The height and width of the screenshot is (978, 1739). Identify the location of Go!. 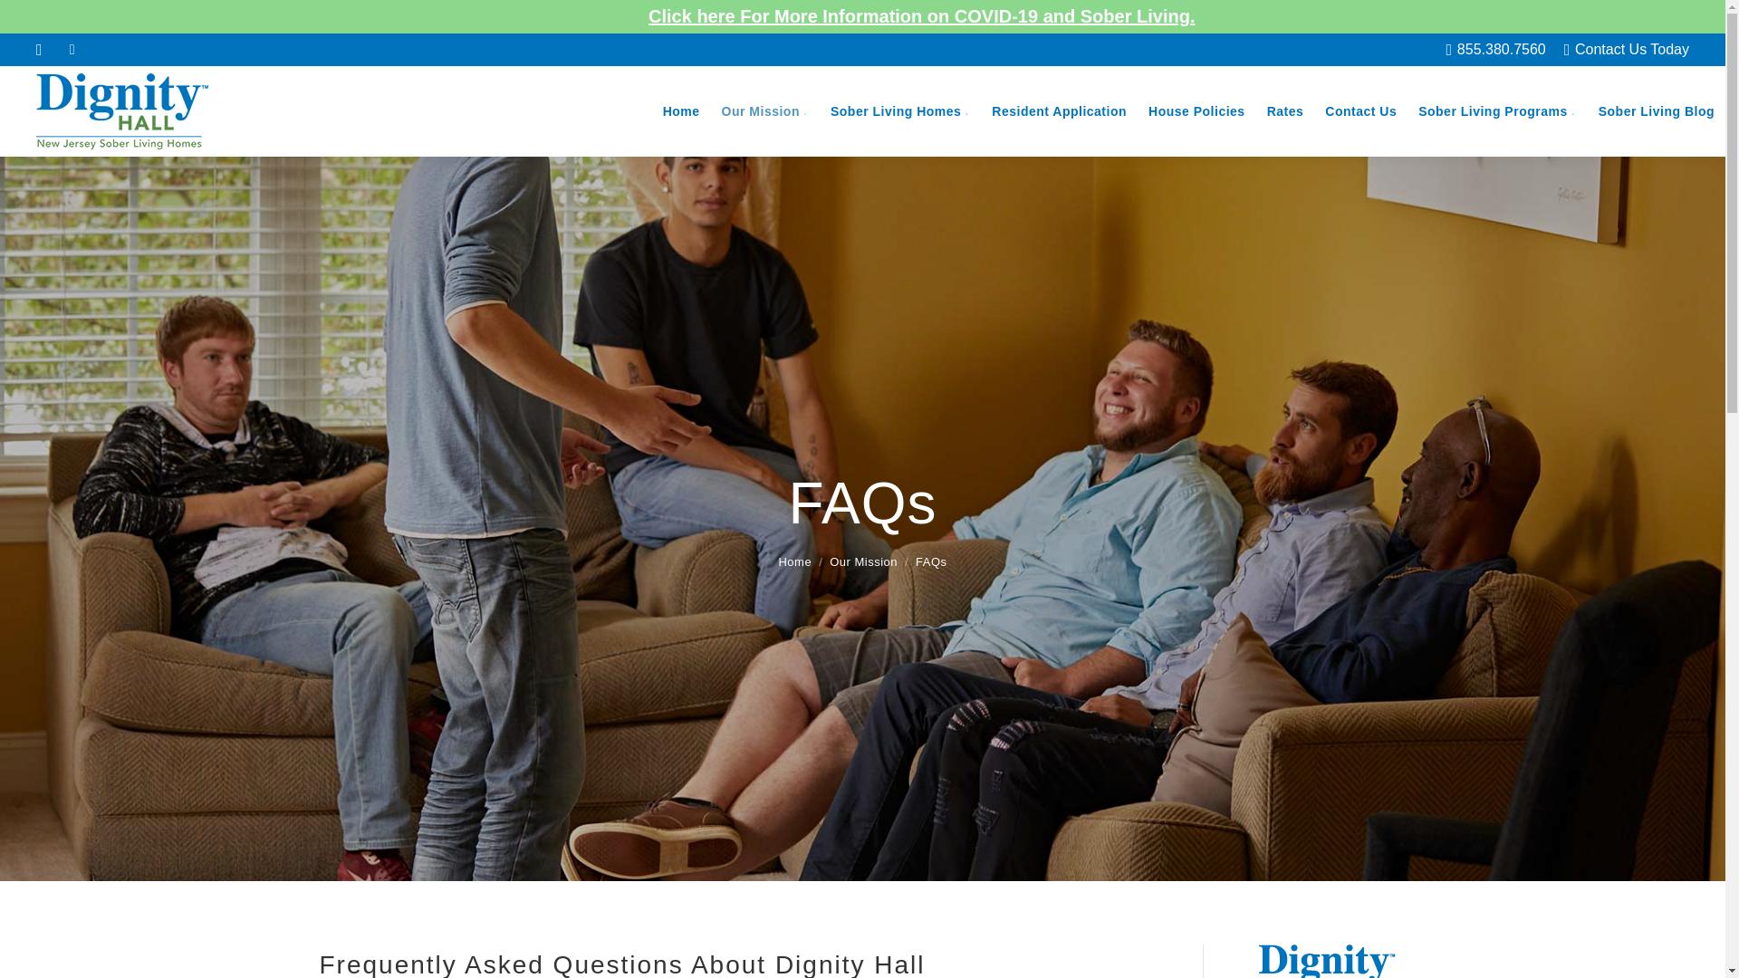
(29, 19).